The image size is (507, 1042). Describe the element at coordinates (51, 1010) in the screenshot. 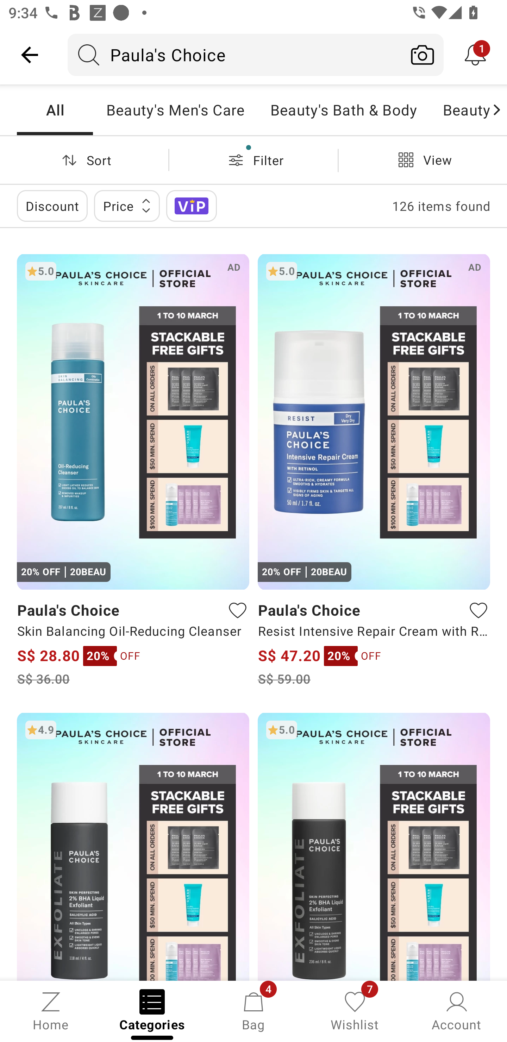

I see `Home` at that location.